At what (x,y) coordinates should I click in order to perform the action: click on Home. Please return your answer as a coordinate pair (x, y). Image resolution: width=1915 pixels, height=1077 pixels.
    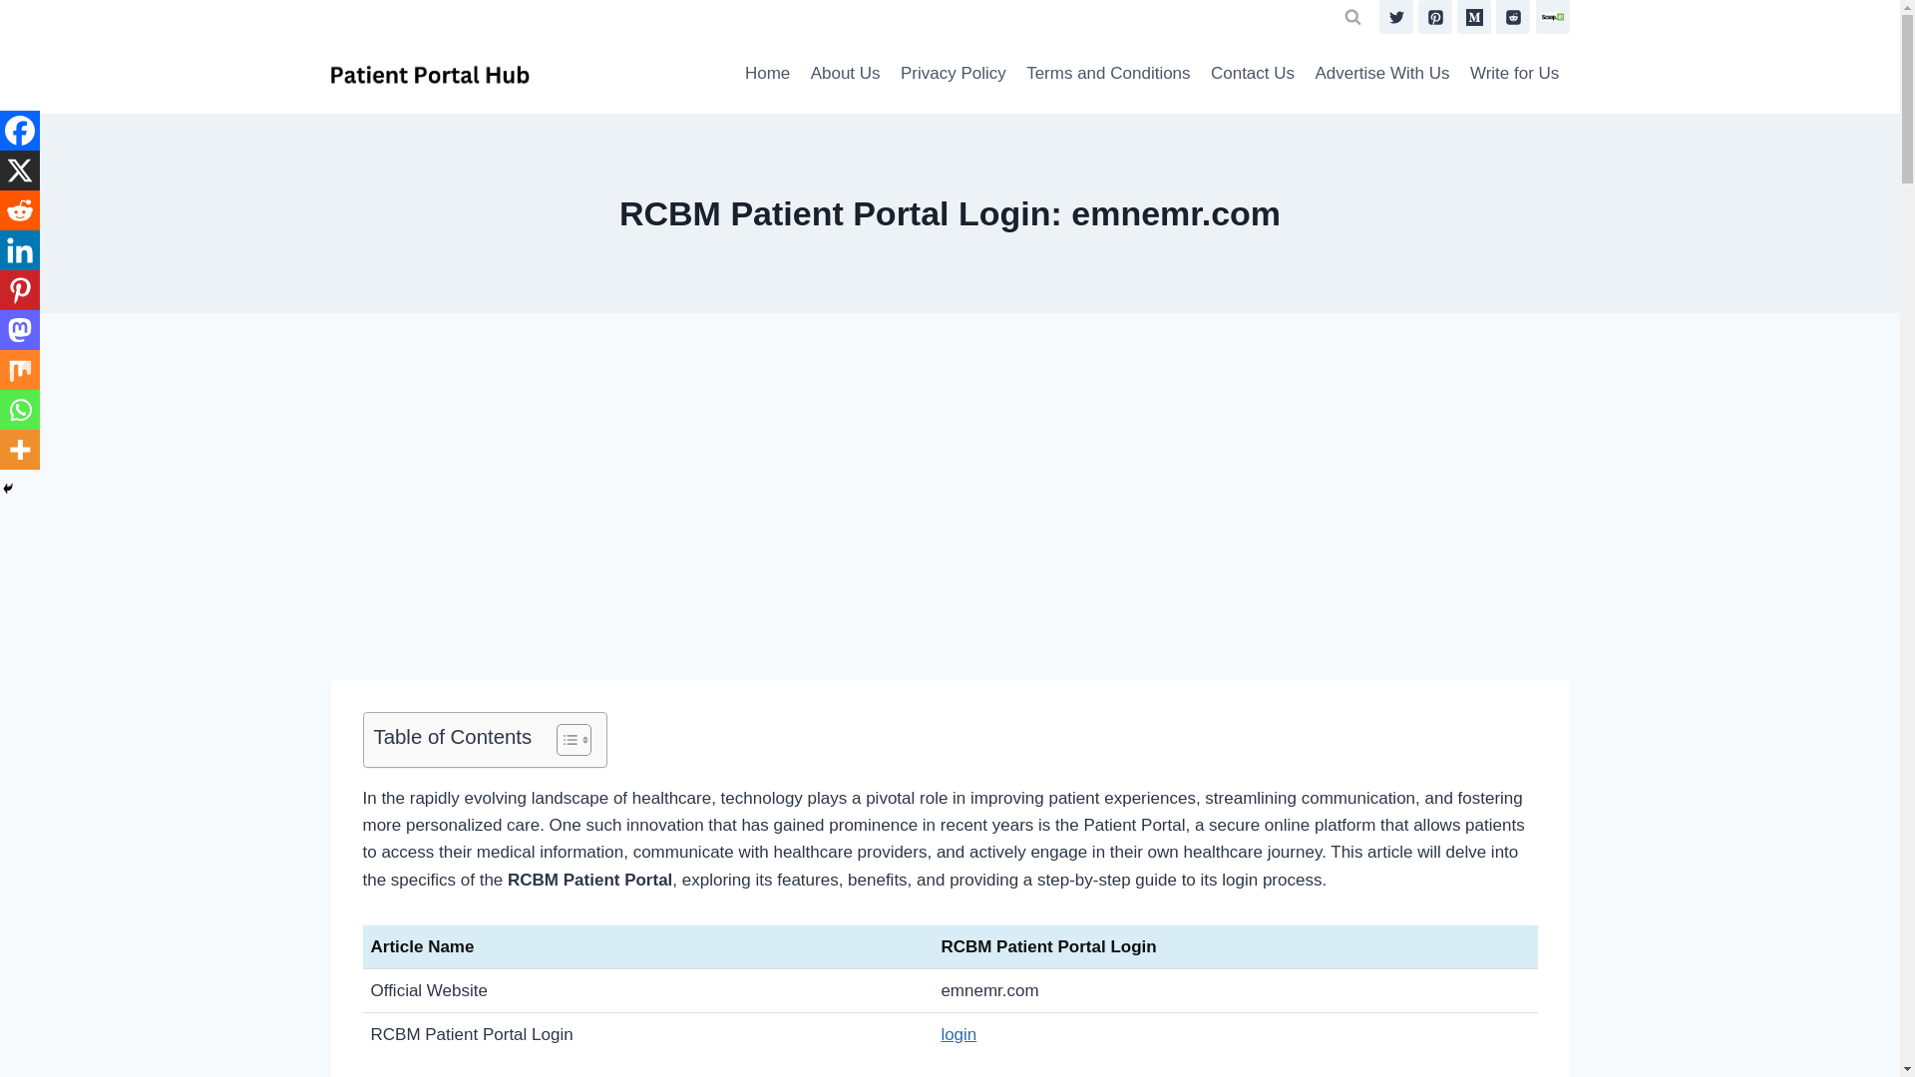
    Looking at the image, I should click on (768, 74).